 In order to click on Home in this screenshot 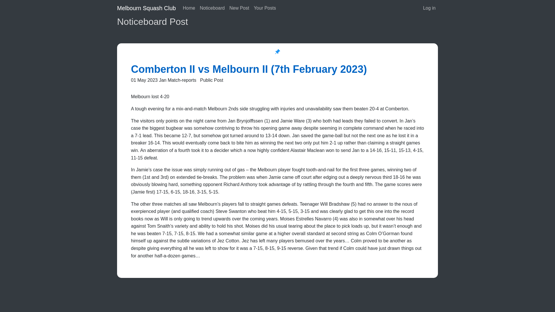, I will do `click(189, 8)`.